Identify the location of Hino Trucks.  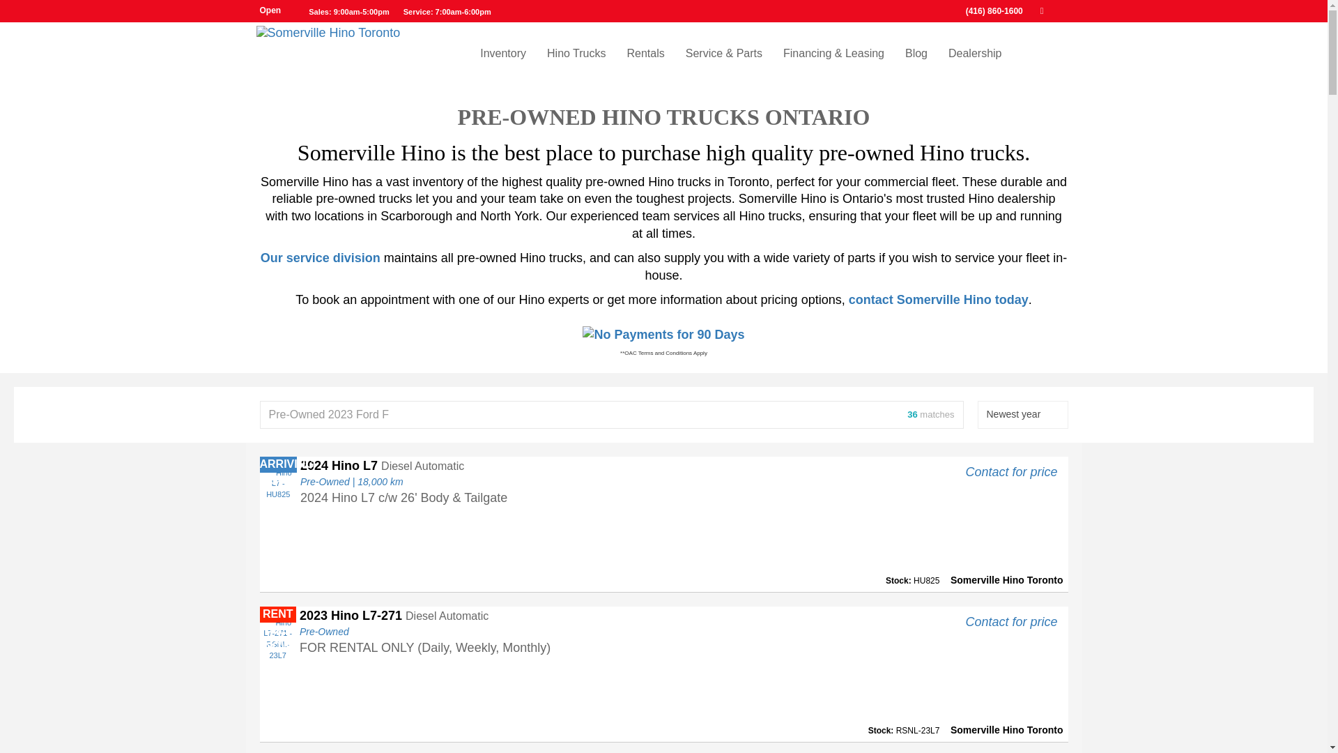
(576, 53).